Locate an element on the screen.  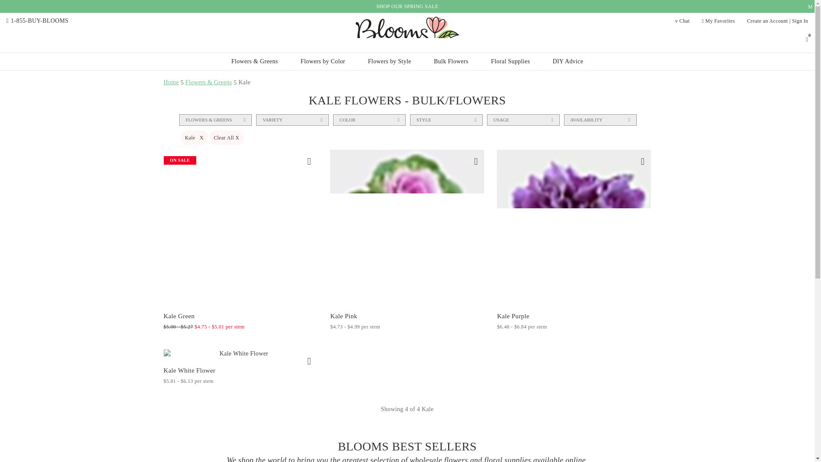
Chat is located at coordinates (682, 21).